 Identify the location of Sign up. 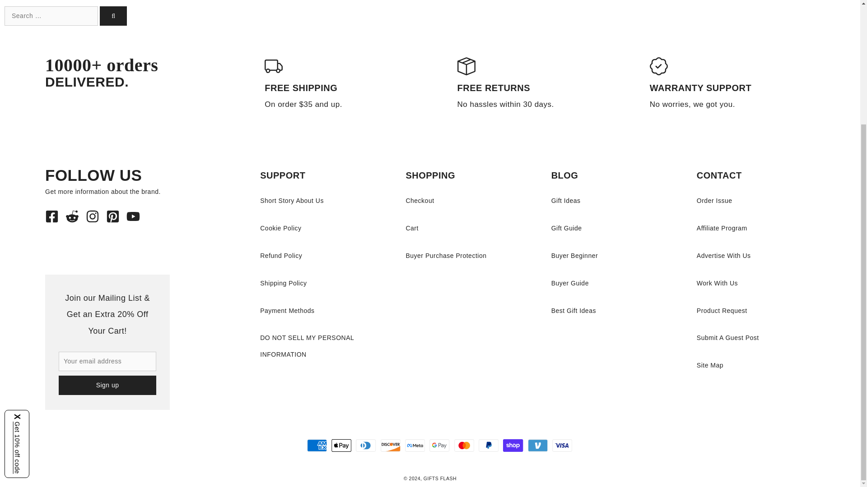
(107, 385).